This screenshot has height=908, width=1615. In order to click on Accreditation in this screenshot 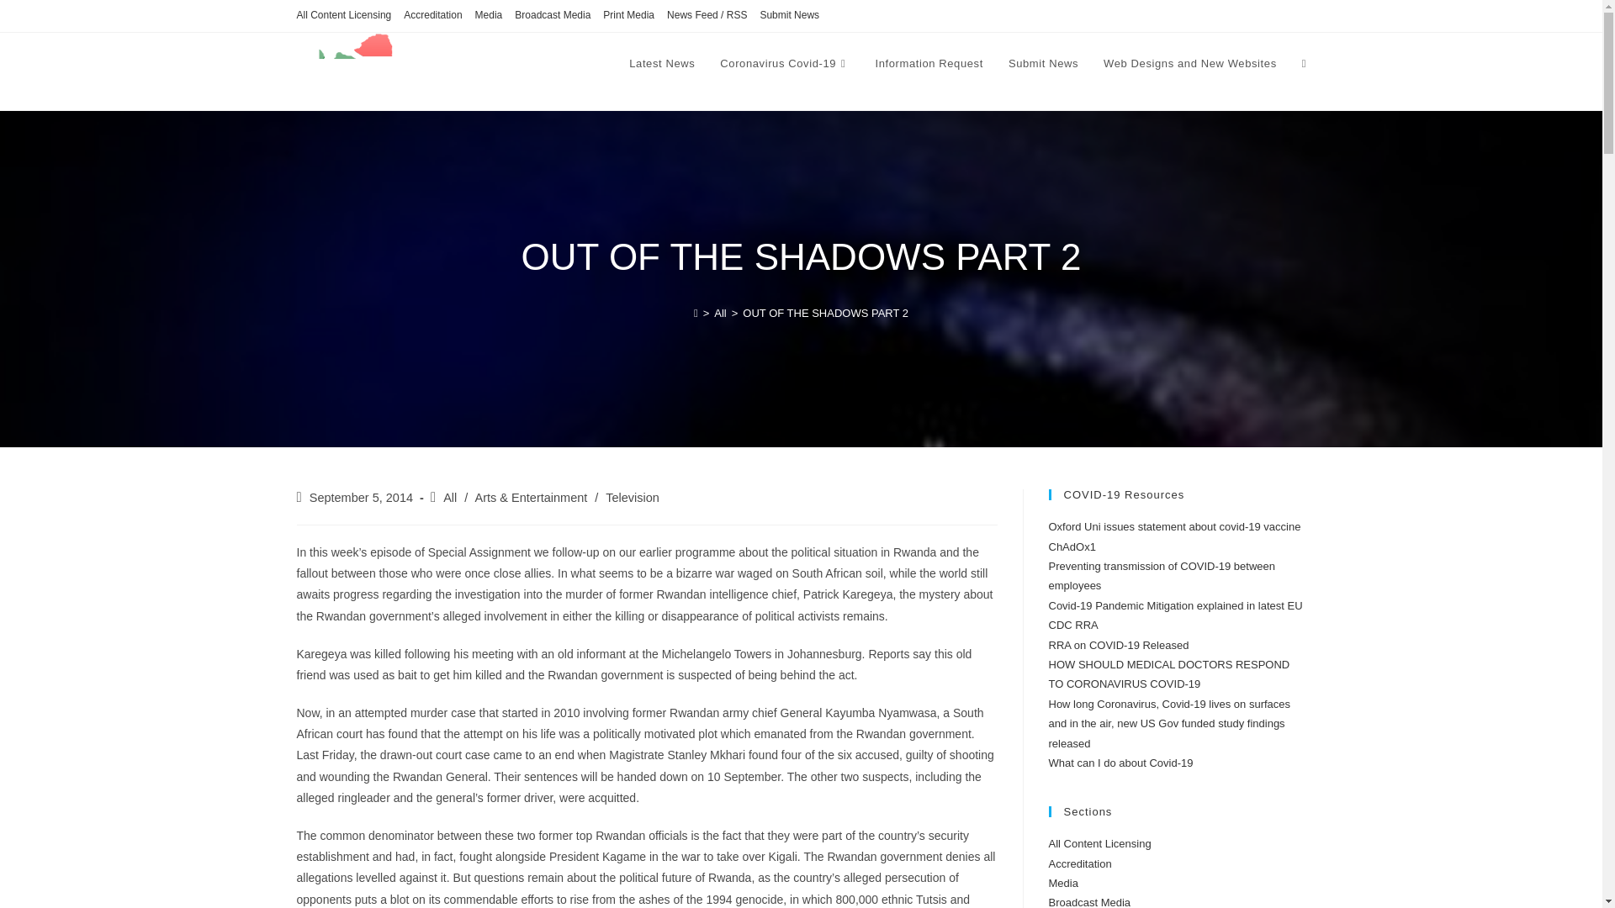, I will do `click(432, 15)`.